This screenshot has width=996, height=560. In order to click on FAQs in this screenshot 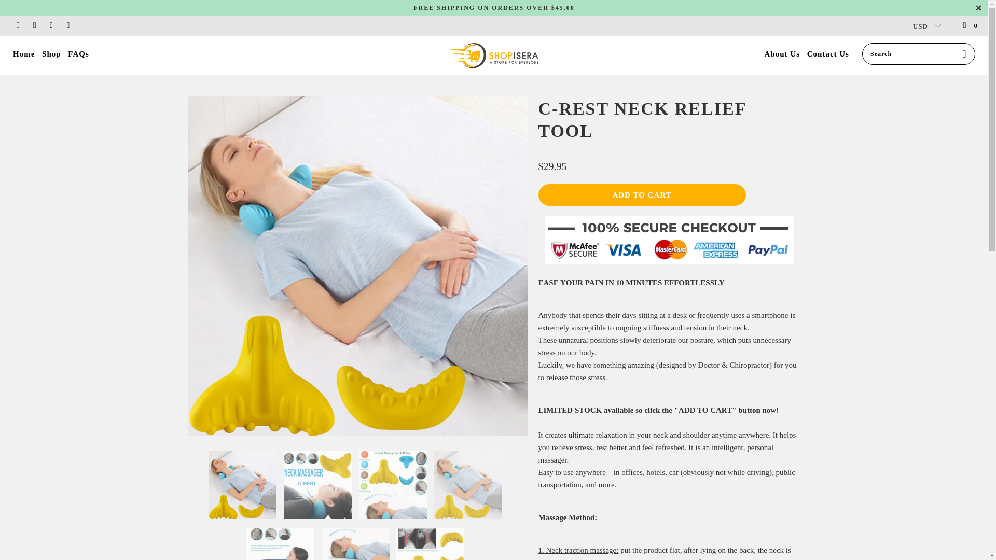, I will do `click(78, 54)`.